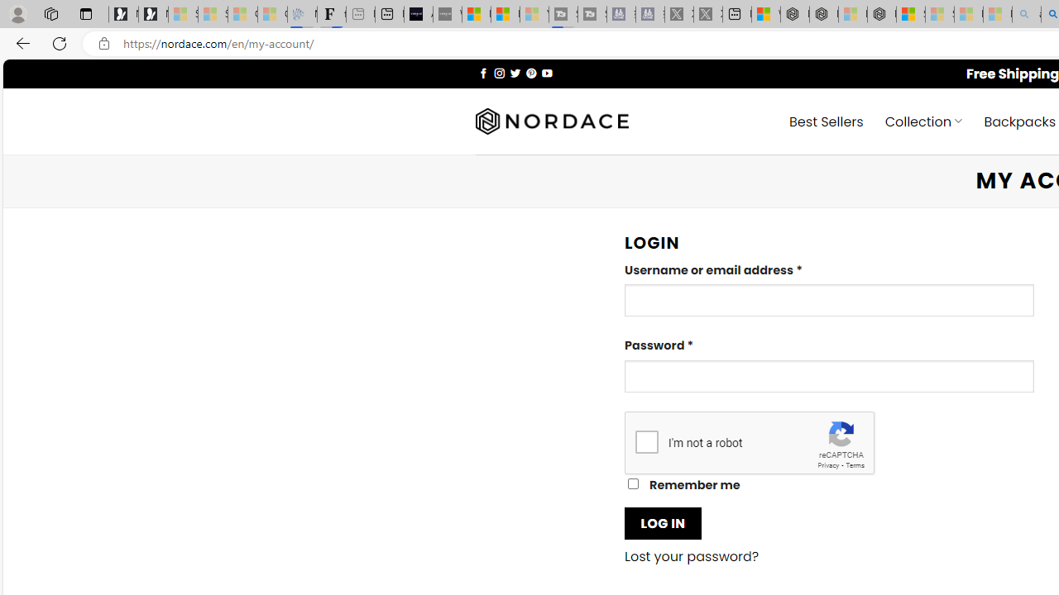  Describe the element at coordinates (663, 522) in the screenshot. I see `LOG IN` at that location.